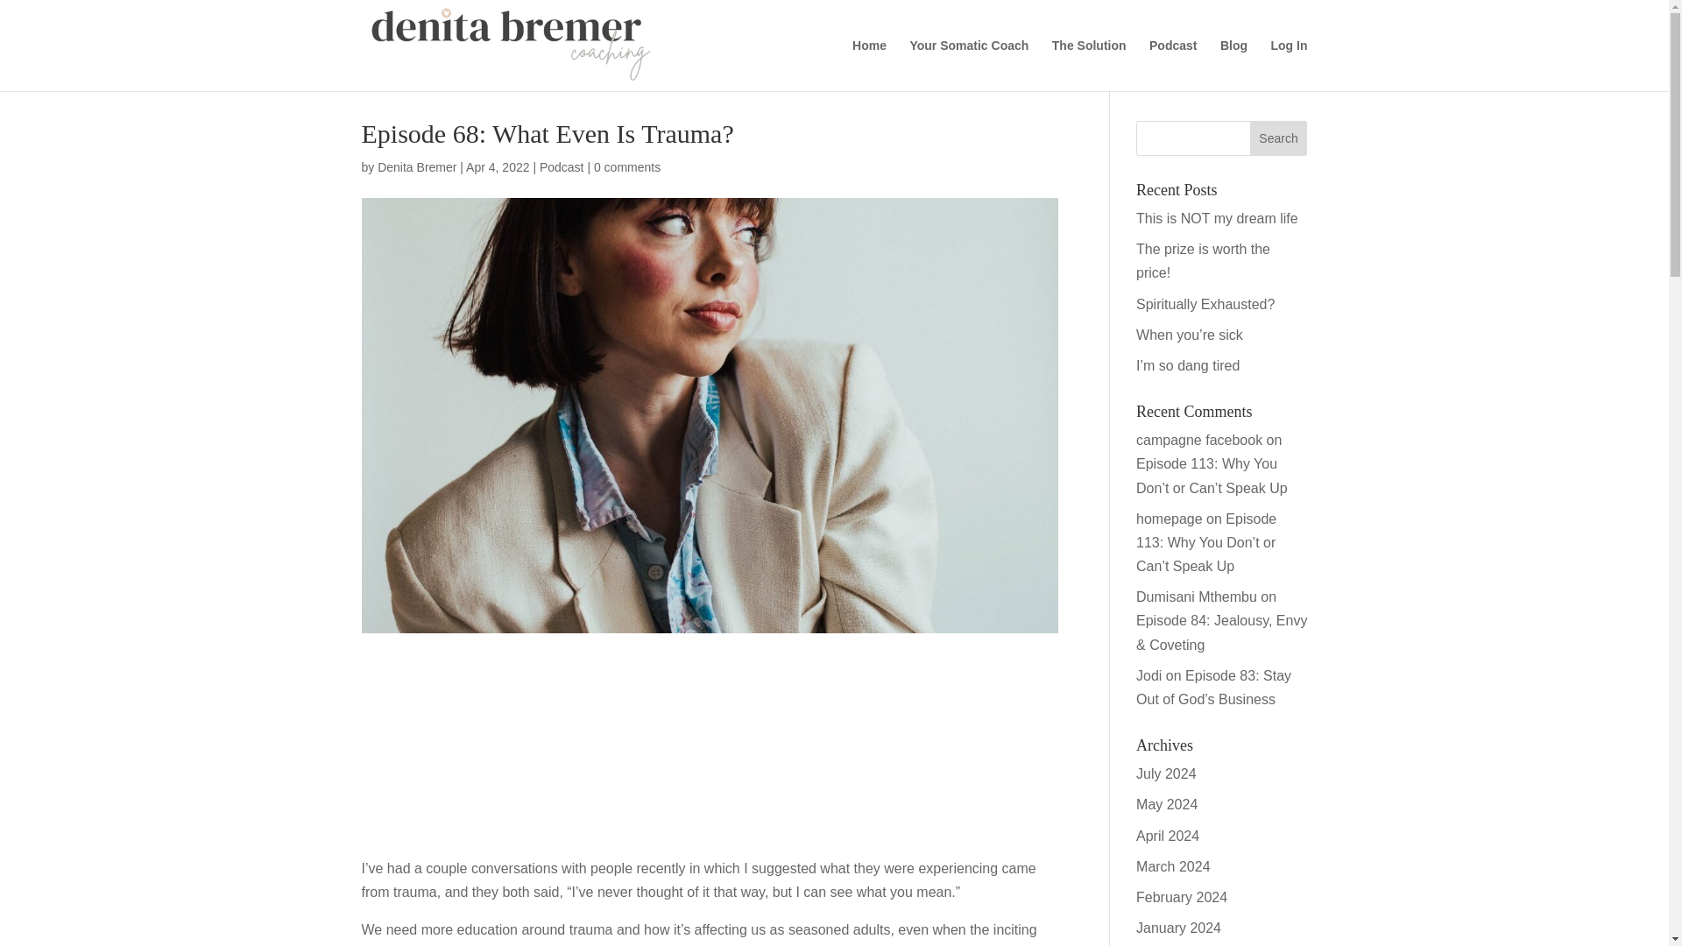  What do you see at coordinates (1167, 804) in the screenshot?
I see `May 2024` at bounding box center [1167, 804].